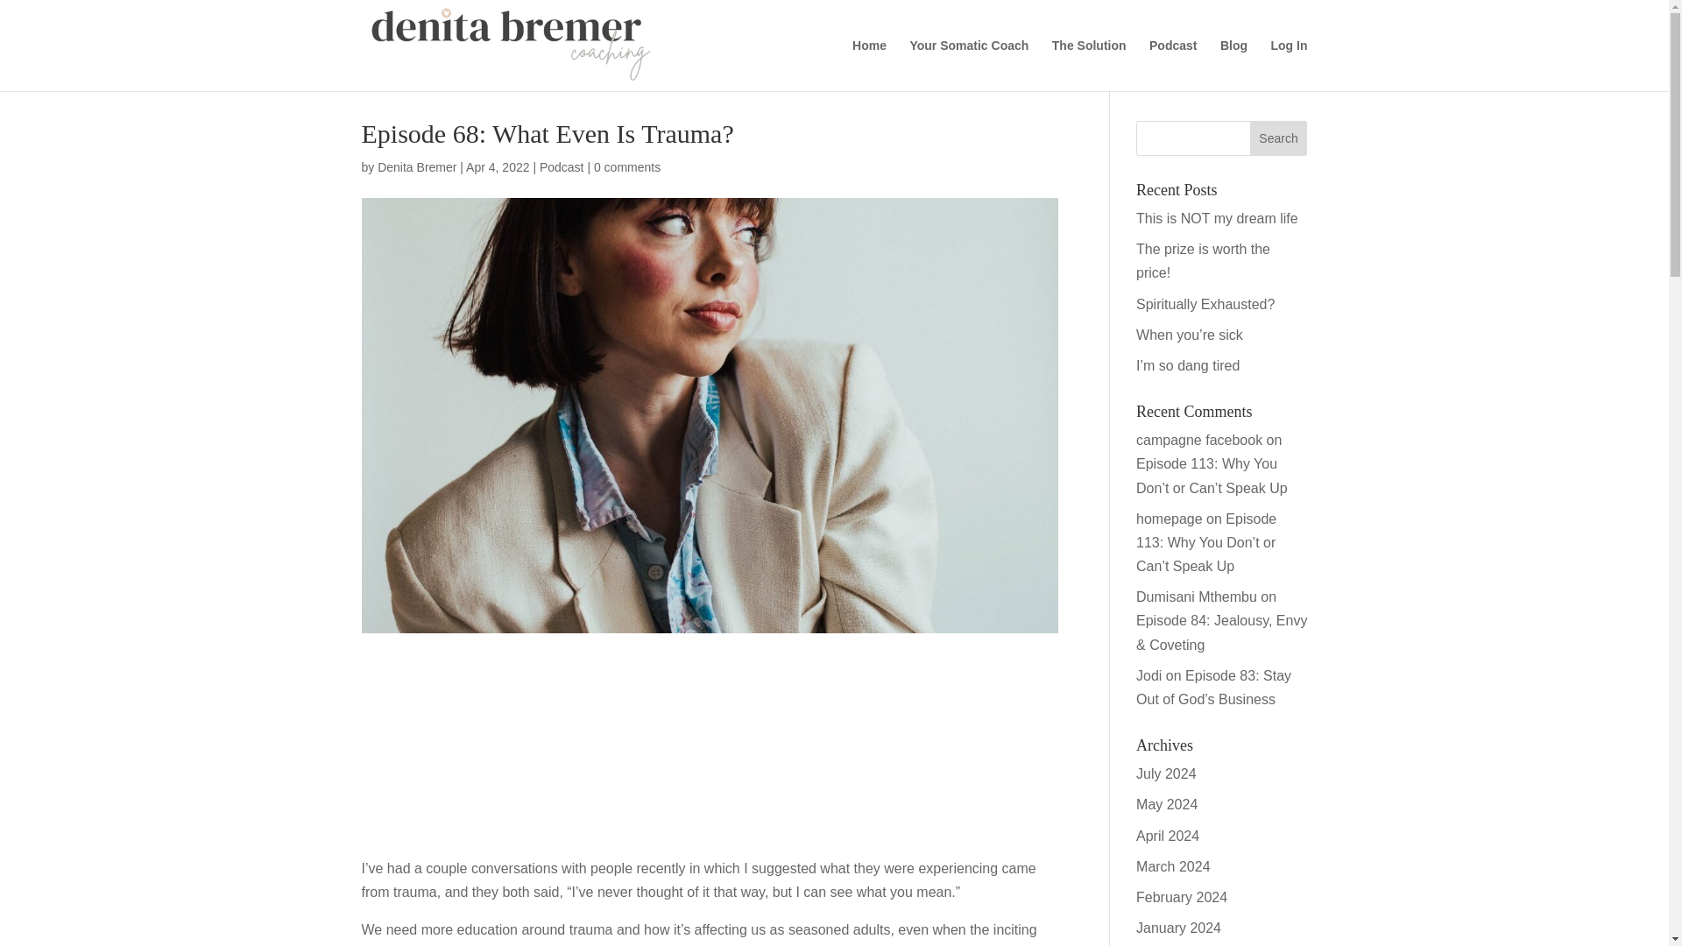  What do you see at coordinates (1167, 804) in the screenshot?
I see `May 2024` at bounding box center [1167, 804].